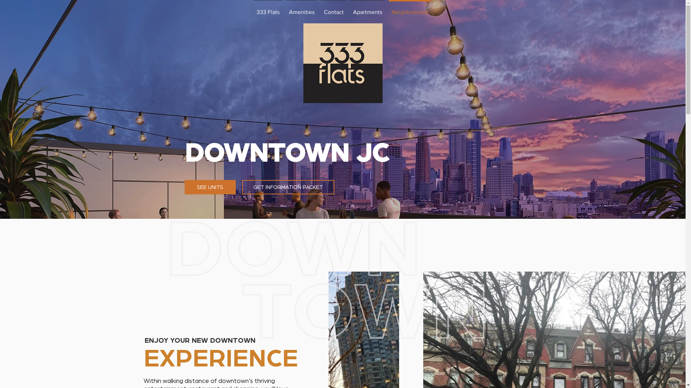  Describe the element at coordinates (288, 187) in the screenshot. I see `GET INFORMATION PACKET` at that location.